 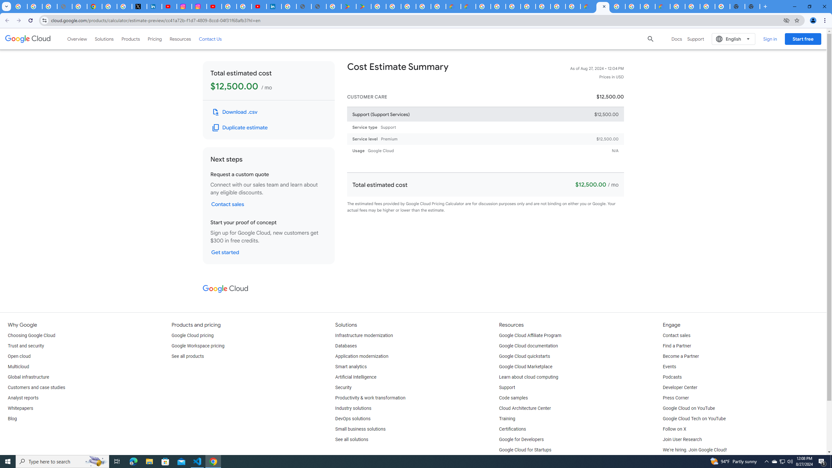 What do you see at coordinates (513, 398) in the screenshot?
I see `Code samples` at bounding box center [513, 398].